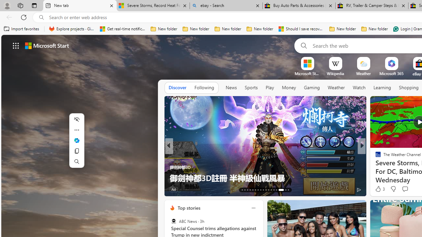 The width and height of the screenshot is (422, 237). I want to click on Sports, so click(251, 88).